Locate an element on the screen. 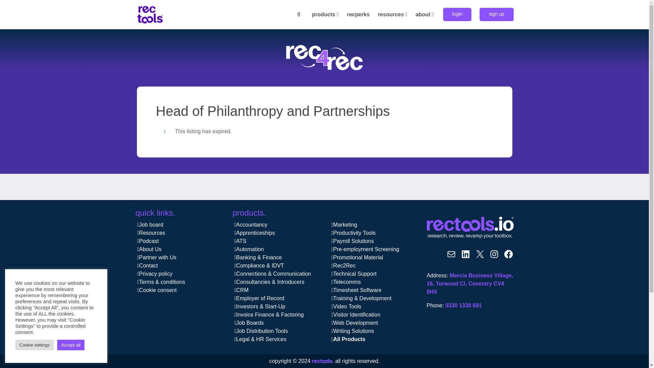 The image size is (654, 368). products is located at coordinates (326, 14).